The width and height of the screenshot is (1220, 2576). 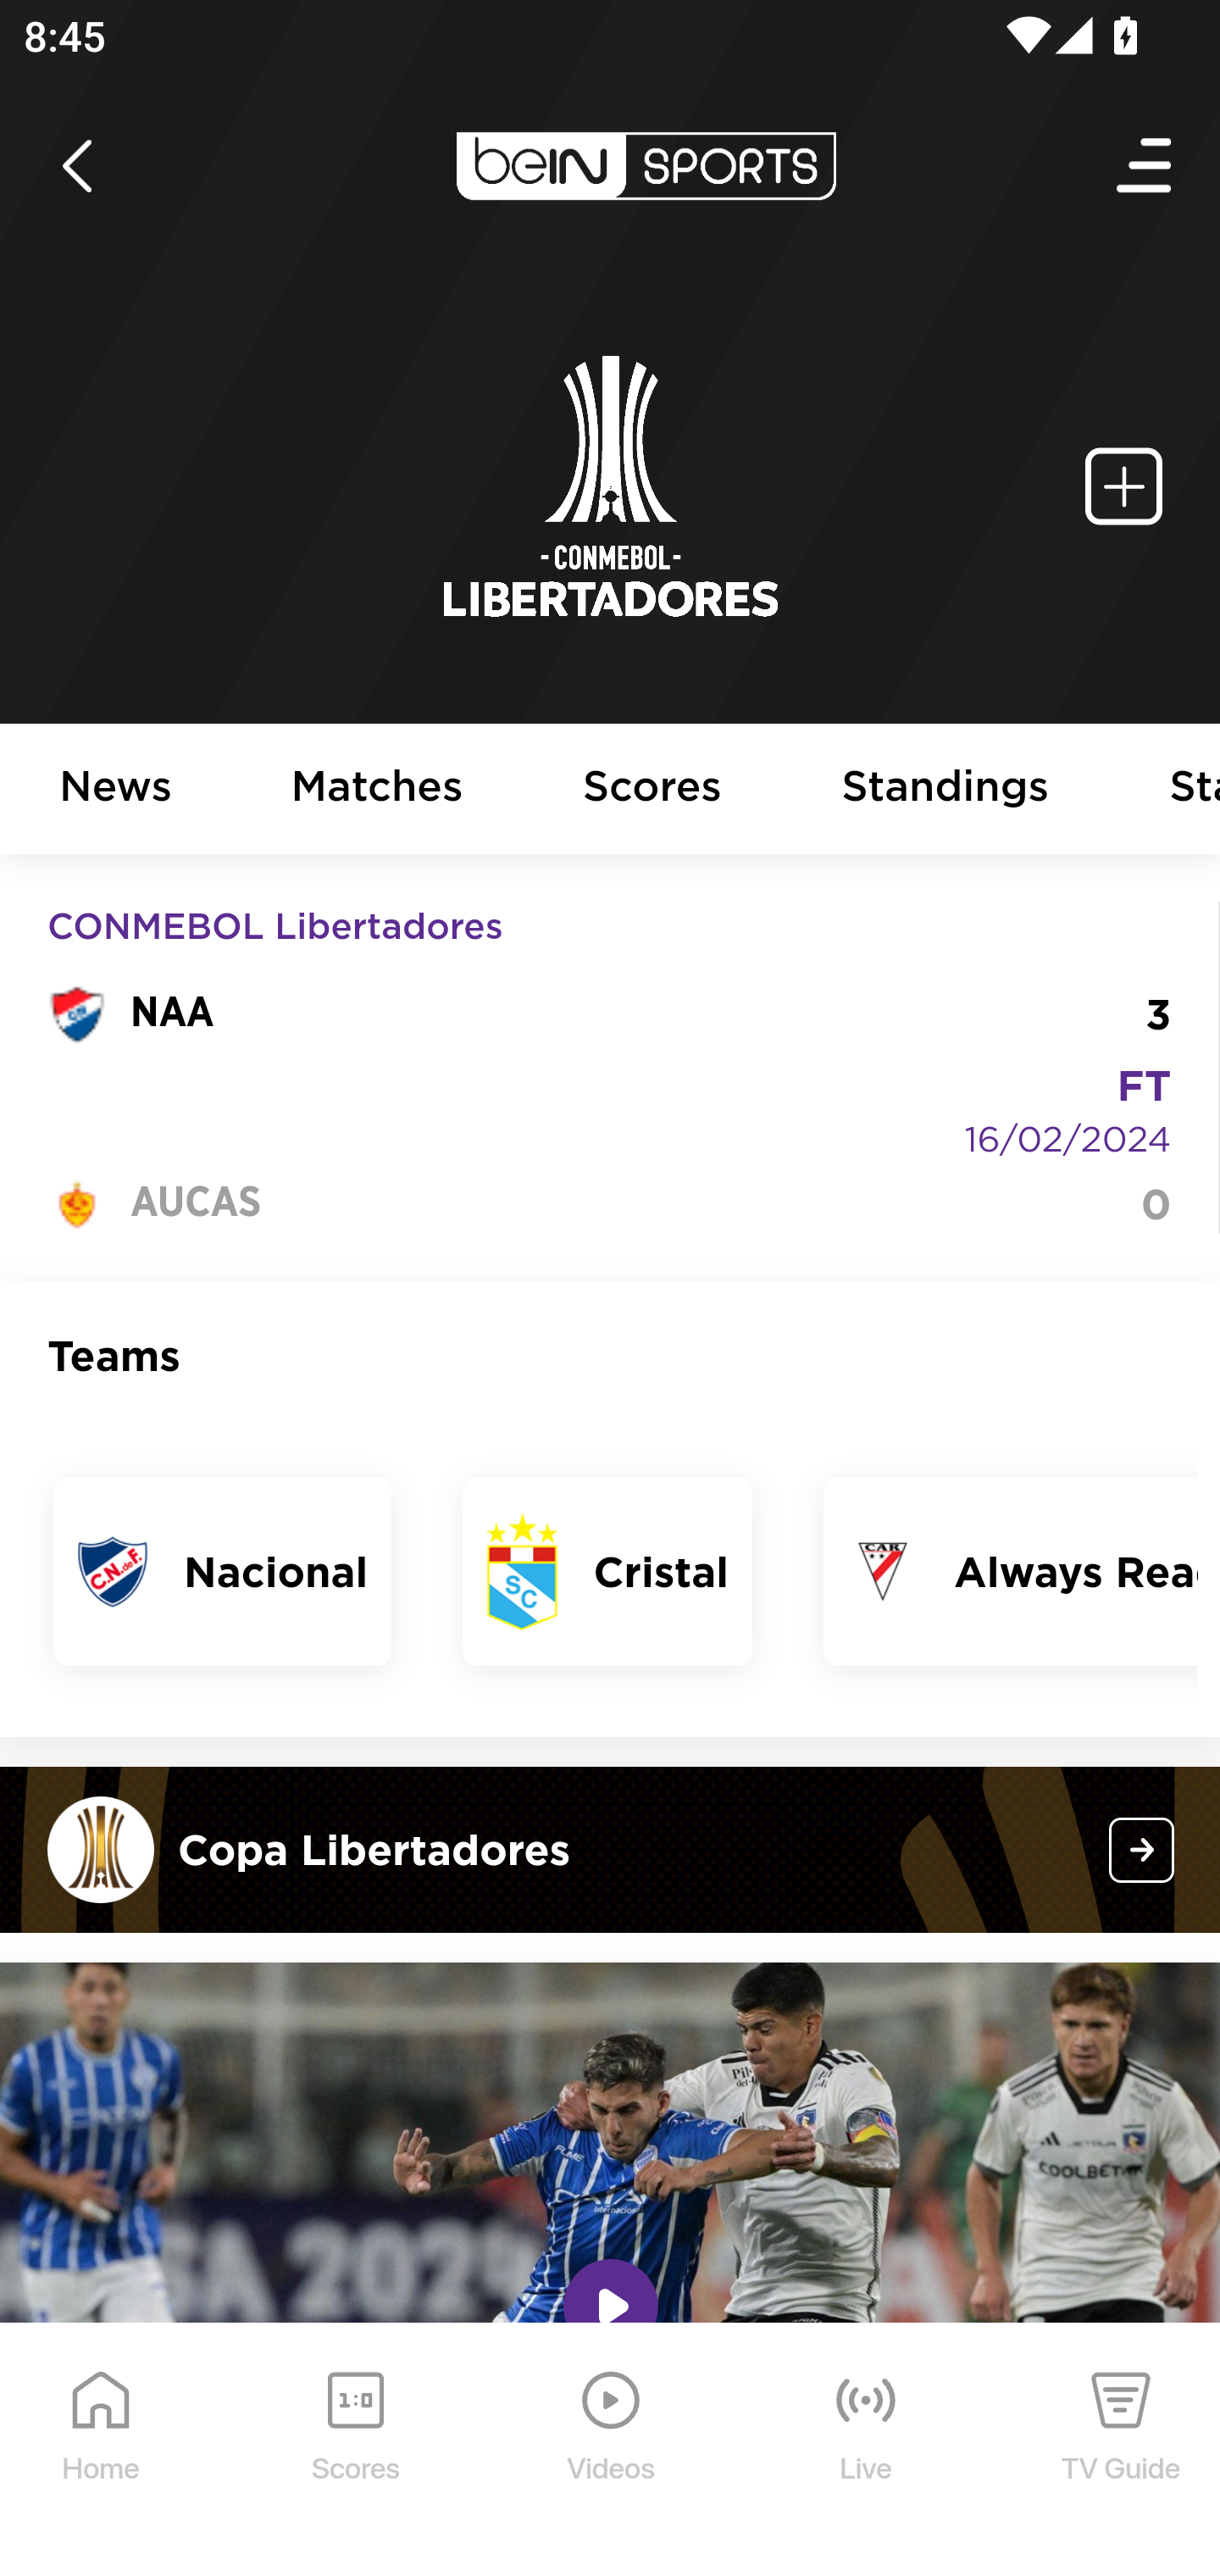 I want to click on en-us?platform=mobile_android bein logo white, so click(x=646, y=166).